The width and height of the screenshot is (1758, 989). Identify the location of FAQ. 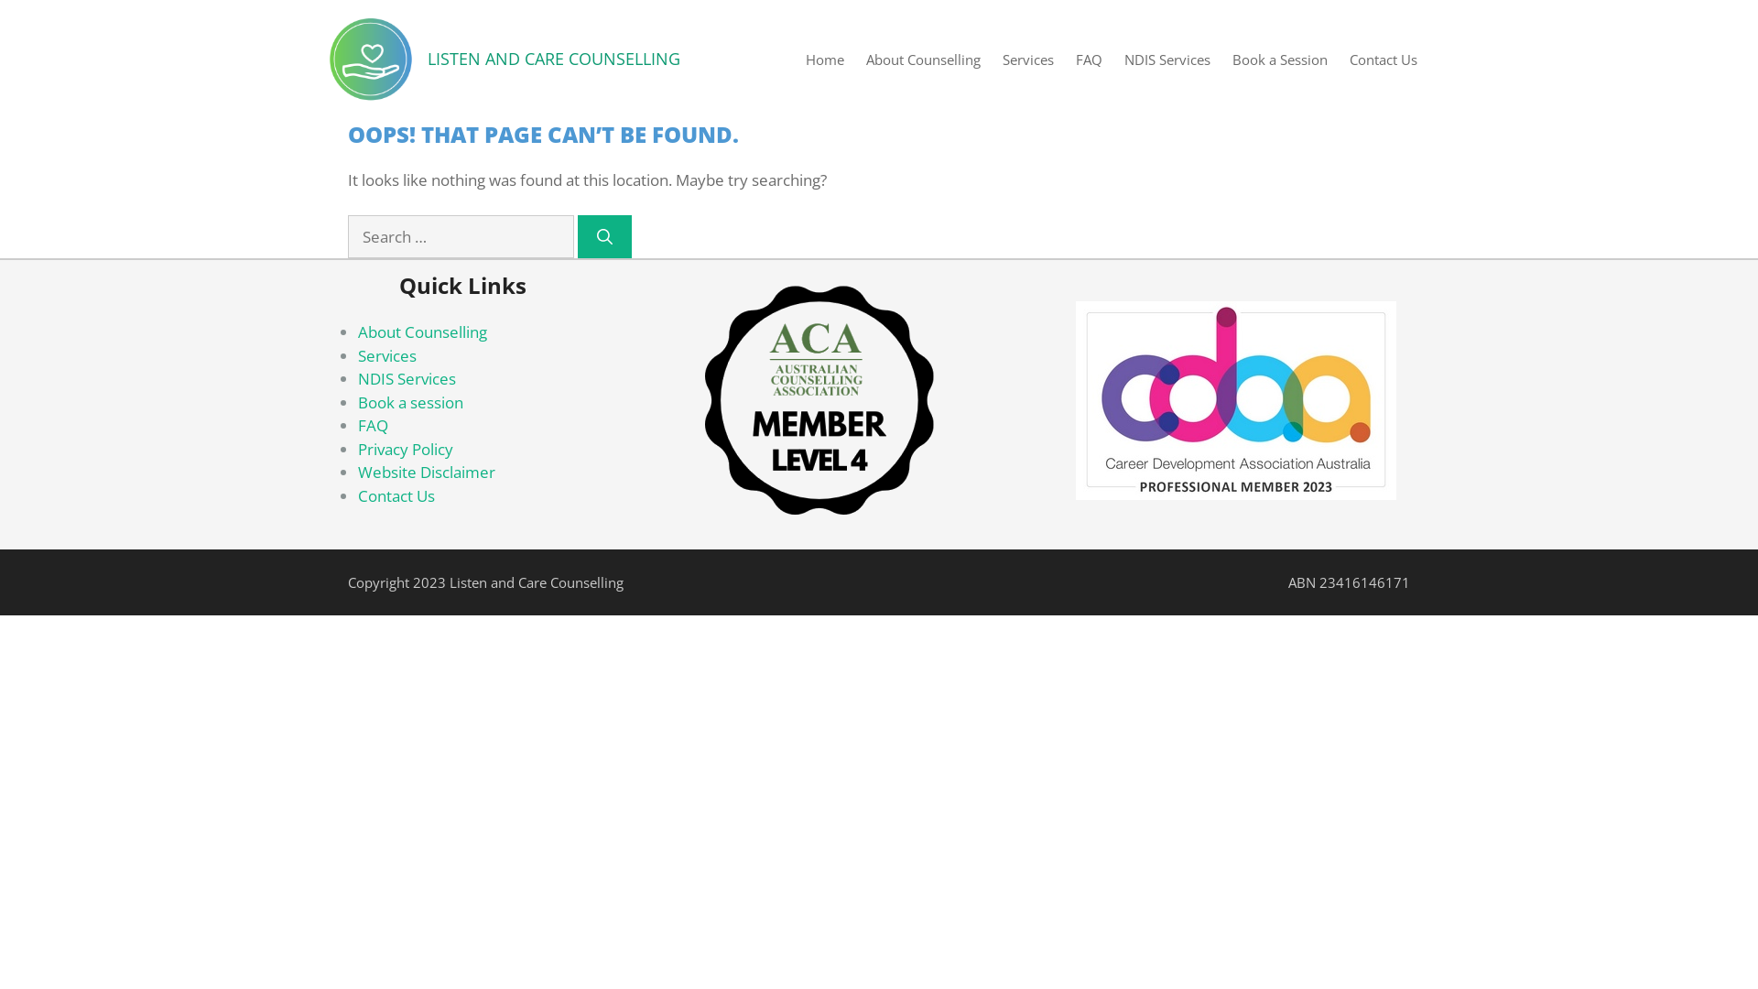
(374, 425).